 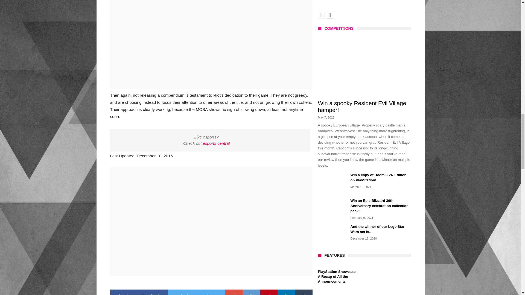 What do you see at coordinates (304, 292) in the screenshot?
I see `Share on Tumblr` at bounding box center [304, 292].